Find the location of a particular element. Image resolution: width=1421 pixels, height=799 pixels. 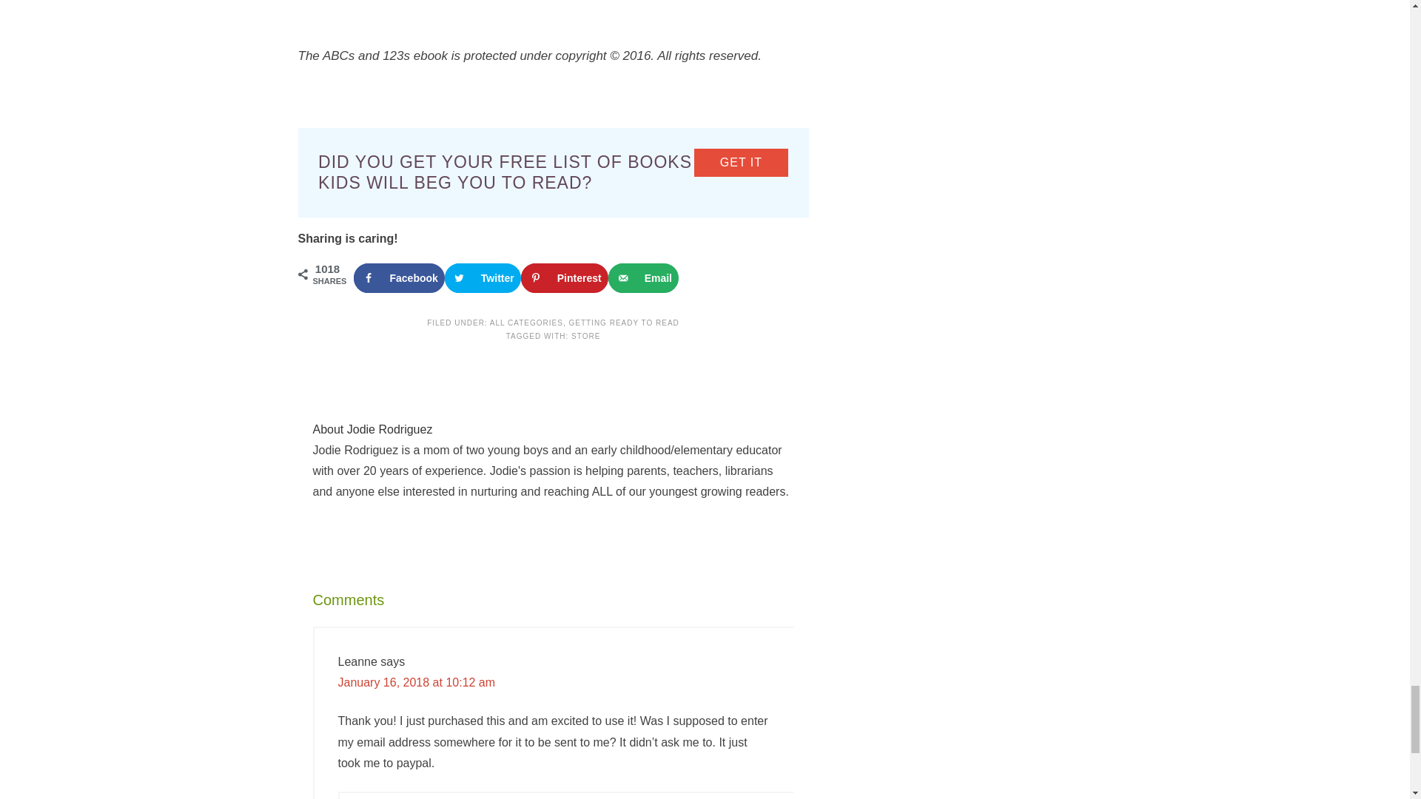

Save to Pinterest is located at coordinates (564, 278).